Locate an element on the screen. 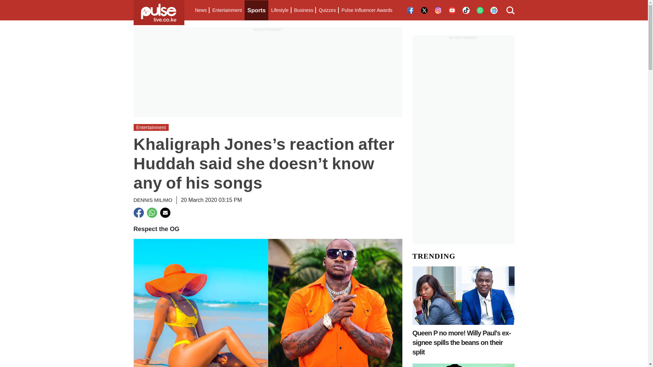  Business is located at coordinates (303, 10).